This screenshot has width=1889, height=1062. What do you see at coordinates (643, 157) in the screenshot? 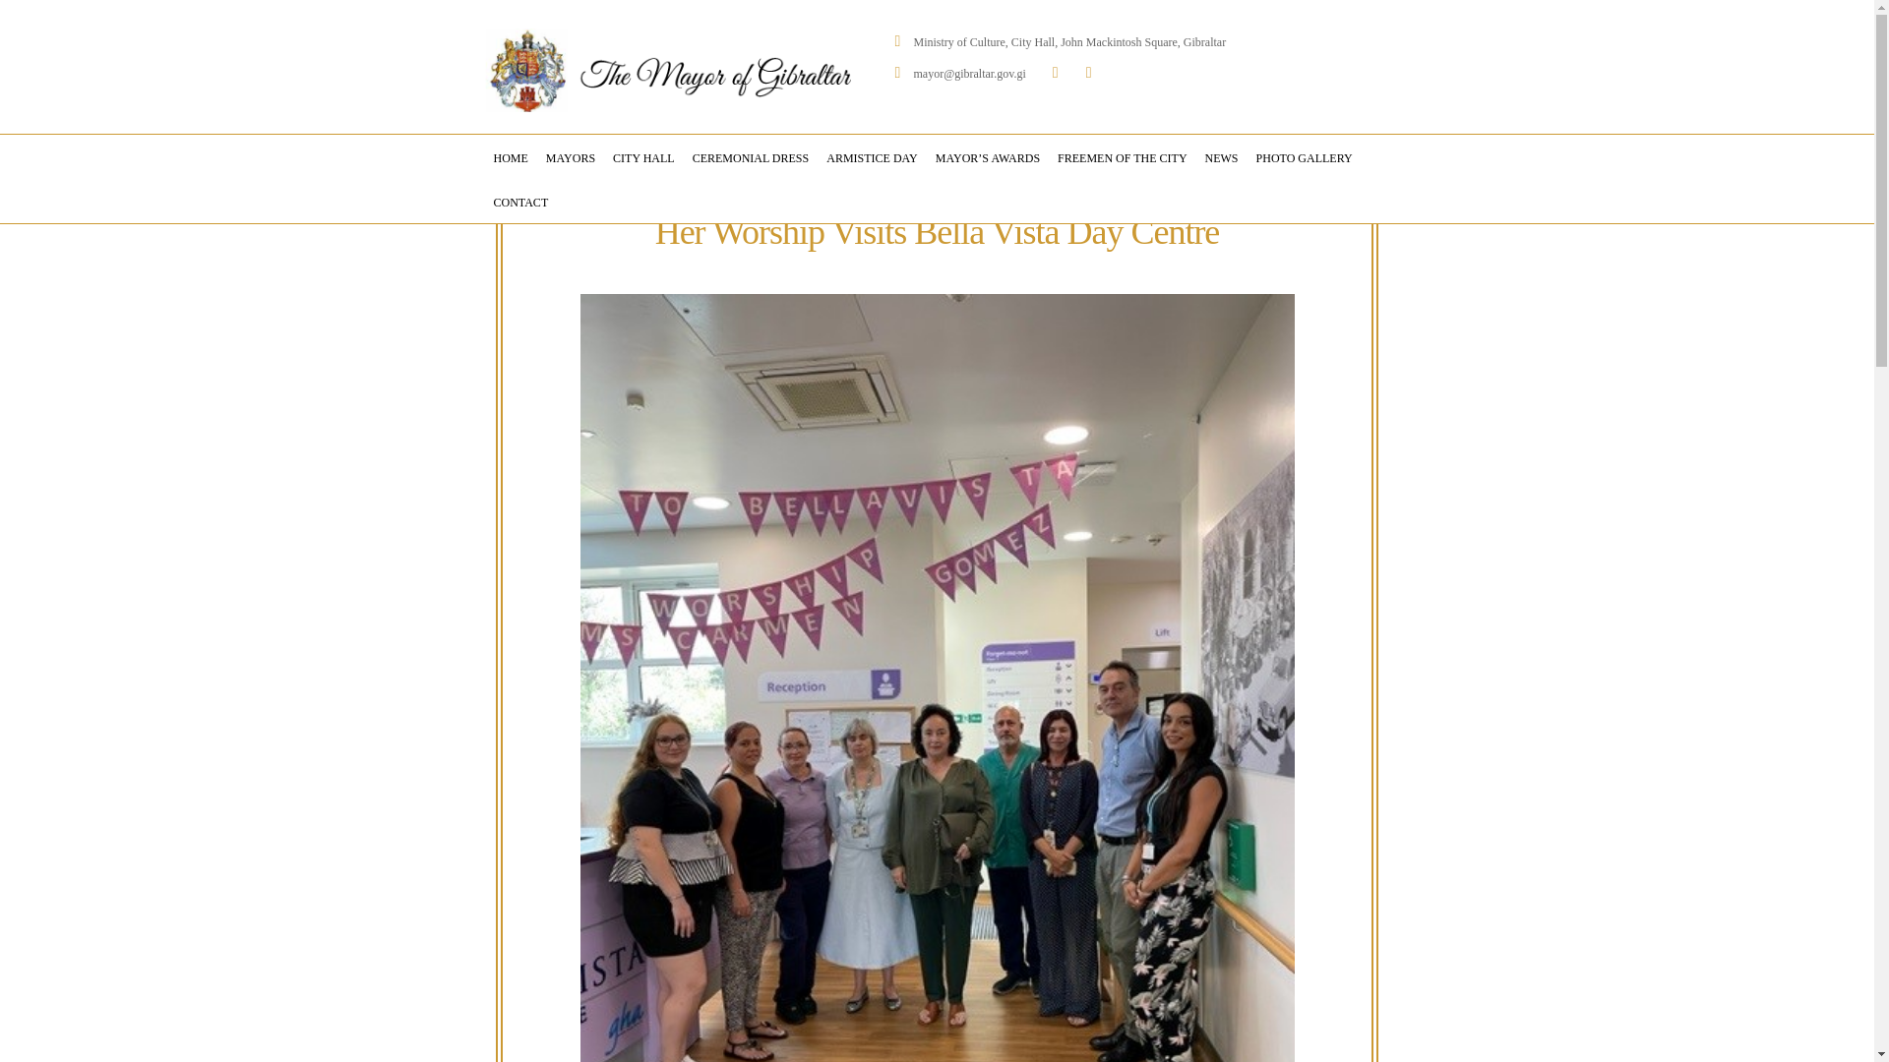
I see `CITY HALL` at bounding box center [643, 157].